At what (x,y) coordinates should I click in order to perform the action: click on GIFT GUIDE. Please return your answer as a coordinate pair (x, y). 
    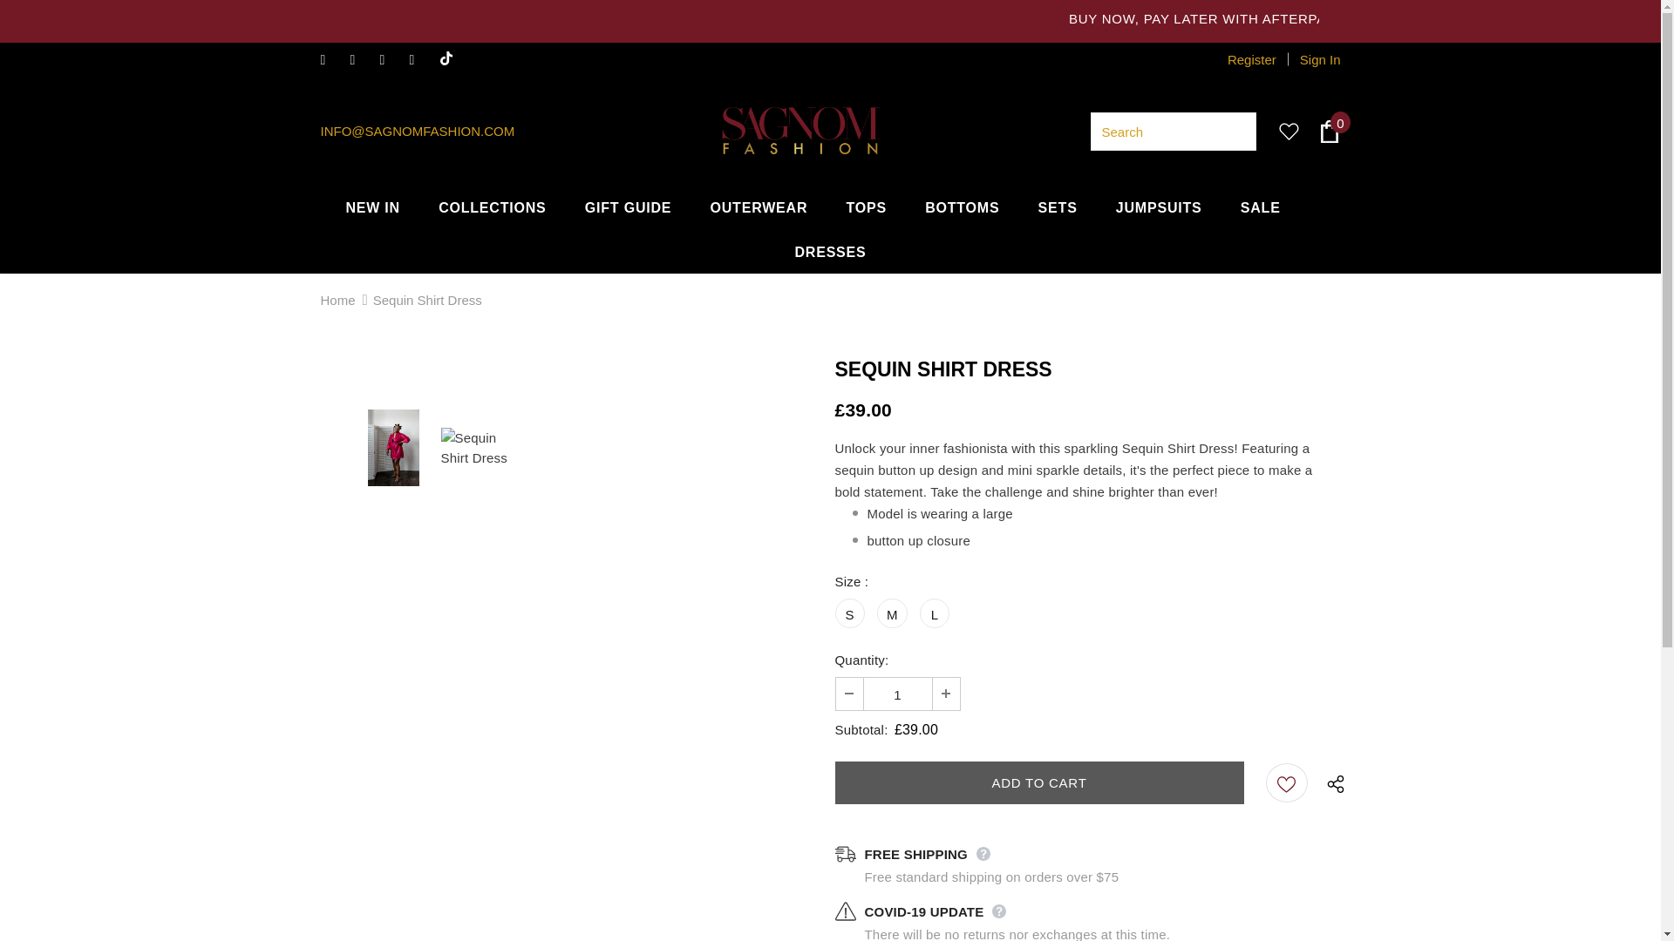
    Looking at the image, I should click on (628, 207).